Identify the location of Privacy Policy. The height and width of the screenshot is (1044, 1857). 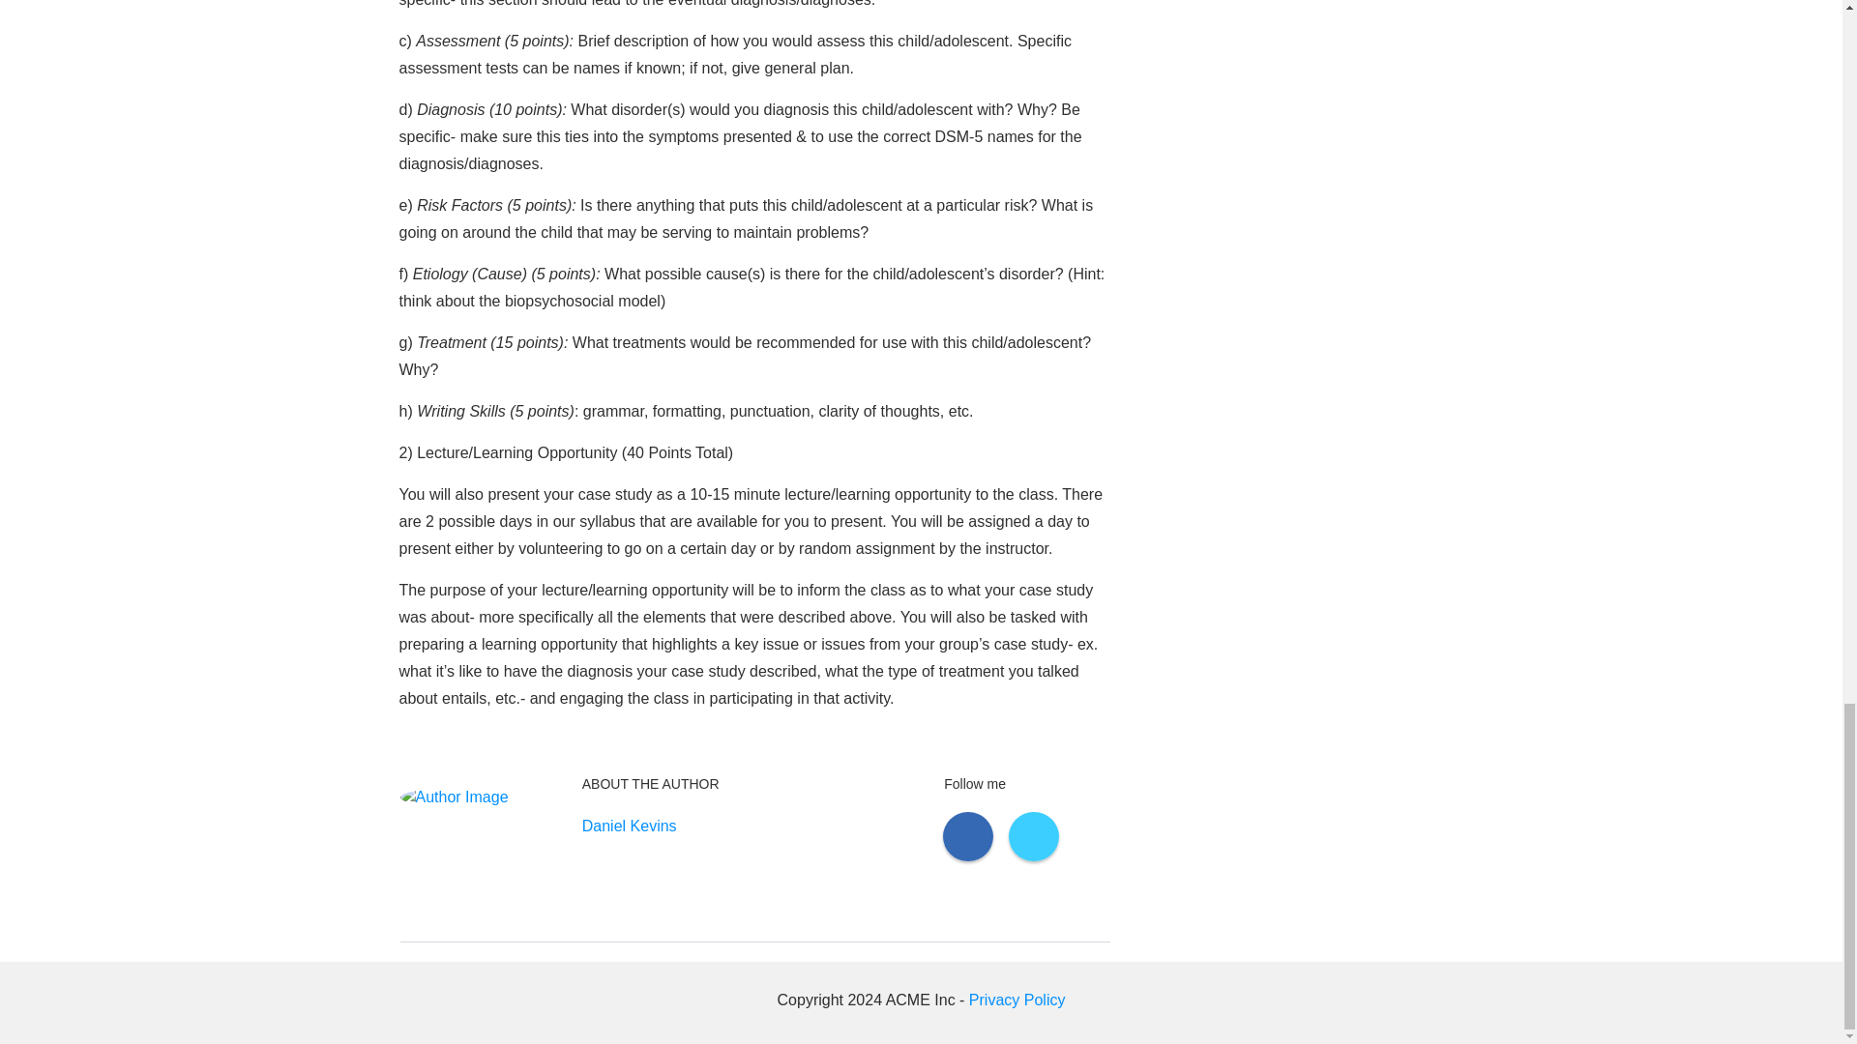
(1017, 1000).